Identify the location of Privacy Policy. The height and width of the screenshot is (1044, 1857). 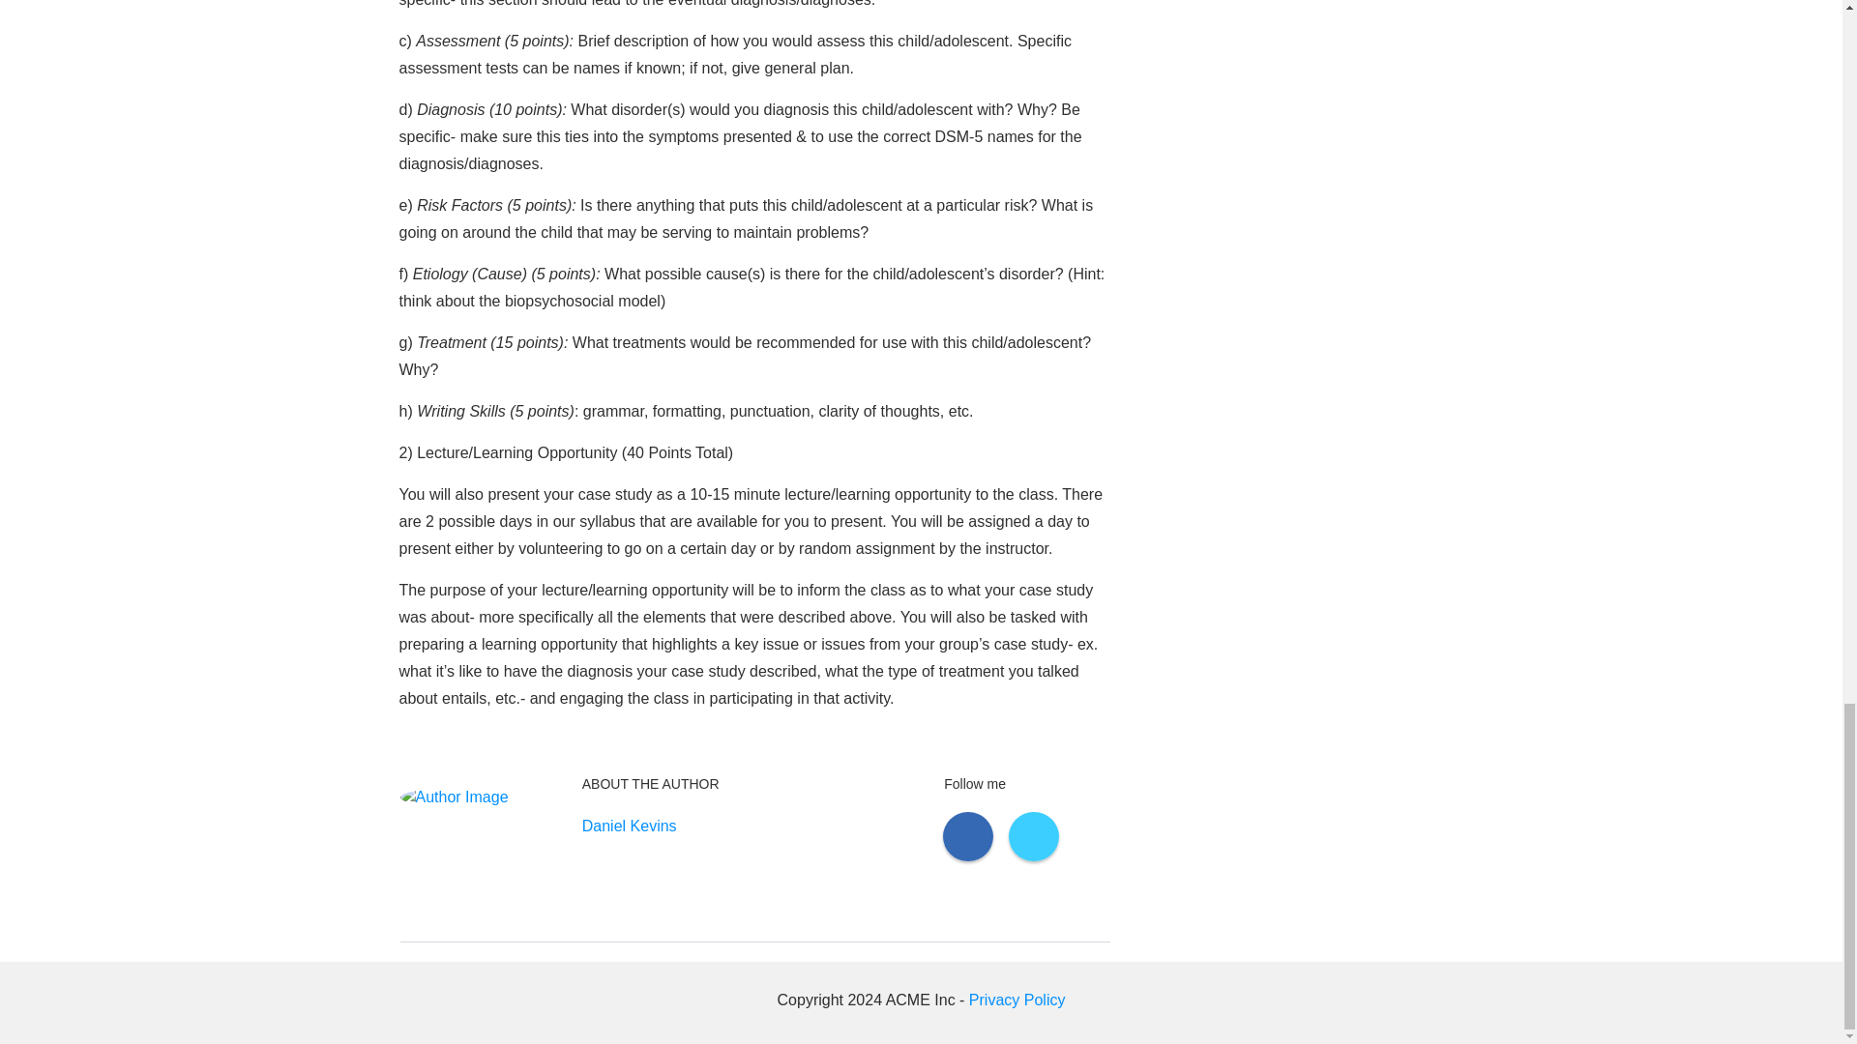
(1017, 1000).